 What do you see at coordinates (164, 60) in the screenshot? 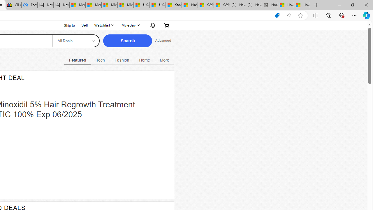
I see `More` at bounding box center [164, 60].